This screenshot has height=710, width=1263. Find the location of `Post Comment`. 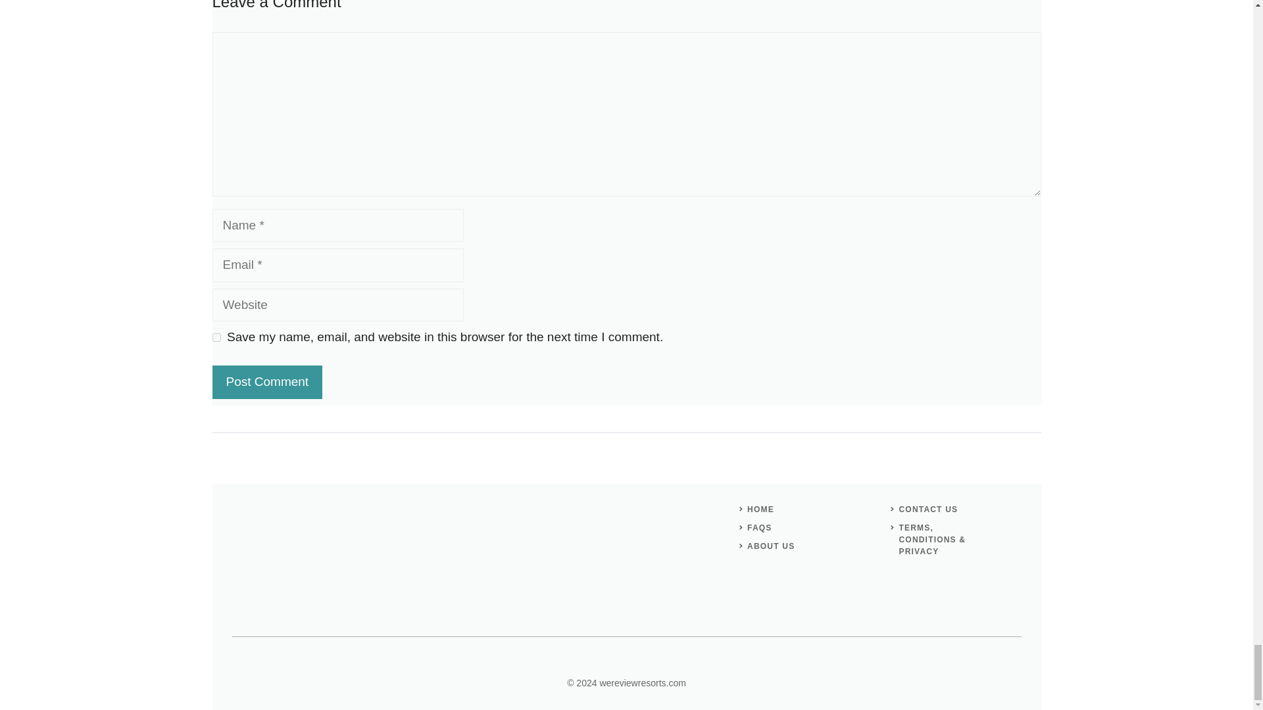

Post Comment is located at coordinates (267, 382).